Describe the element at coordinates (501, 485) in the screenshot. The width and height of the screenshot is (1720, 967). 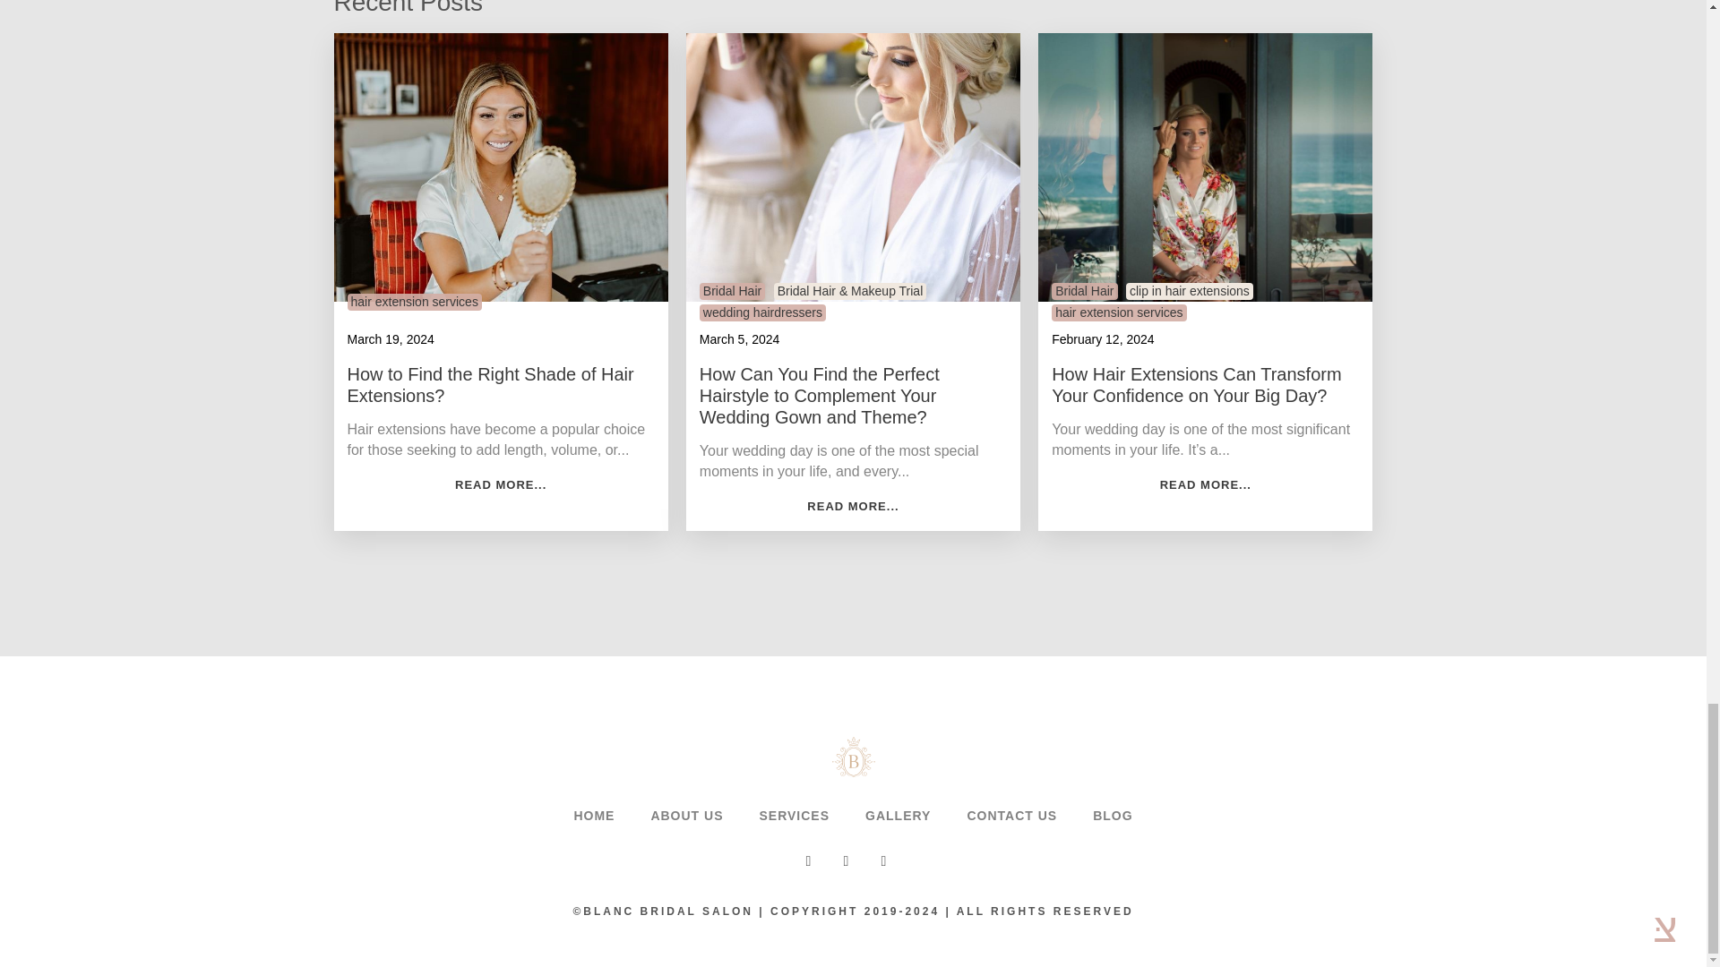
I see `READ MORE...` at that location.